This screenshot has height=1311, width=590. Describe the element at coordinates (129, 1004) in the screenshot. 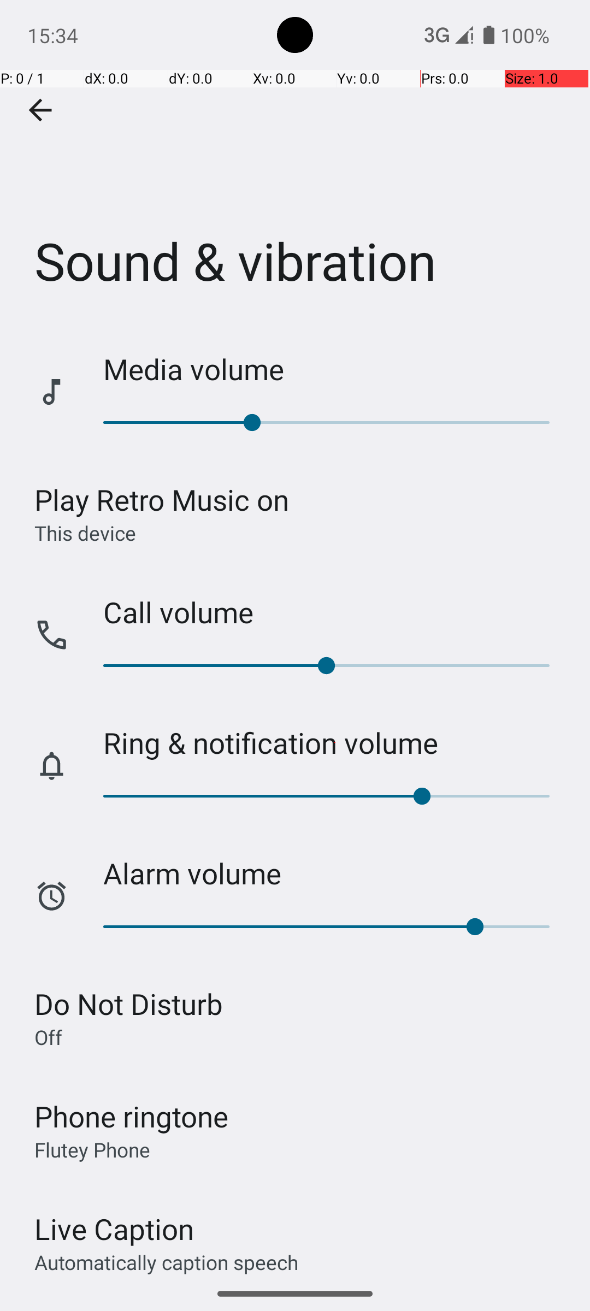

I see `Do Not Disturb` at that location.